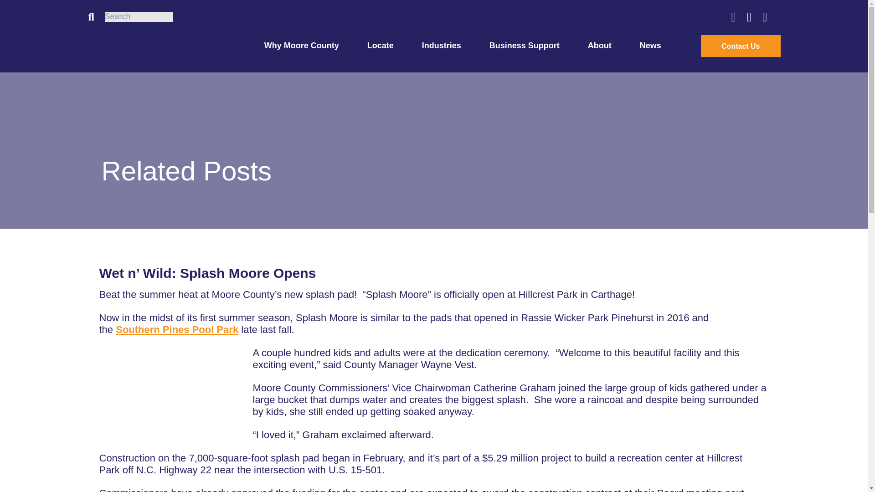 The image size is (875, 492). What do you see at coordinates (650, 46) in the screenshot?
I see `News` at bounding box center [650, 46].